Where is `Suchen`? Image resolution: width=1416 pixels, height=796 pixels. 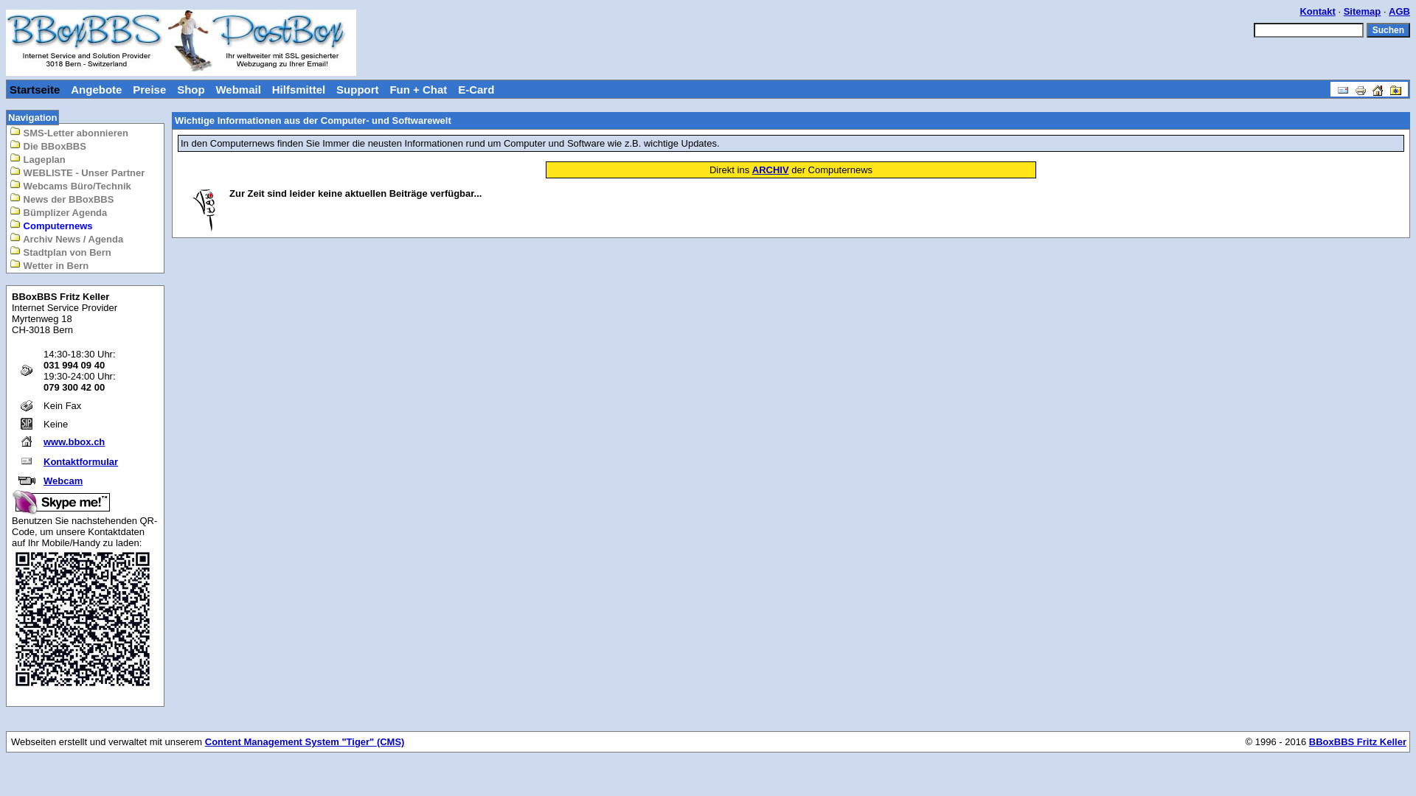 Suchen is located at coordinates (1388, 30).